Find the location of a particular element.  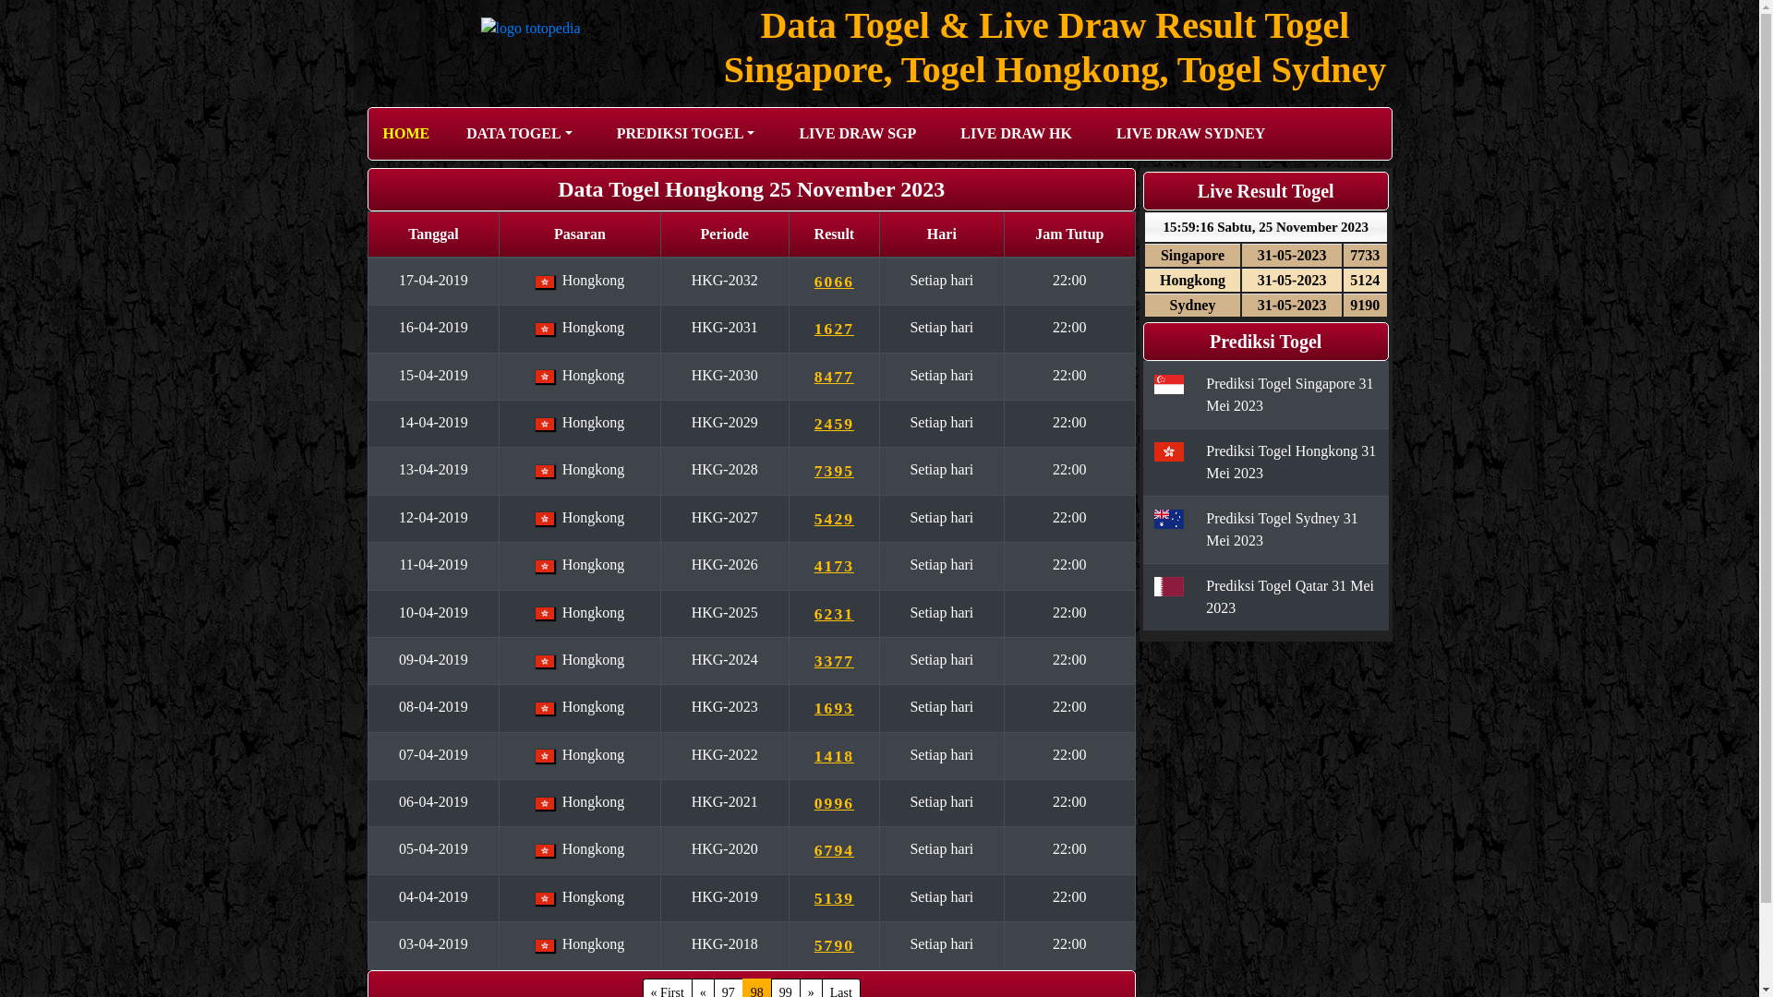

LIVE DRAW SYDNEY is located at coordinates (1191, 134).